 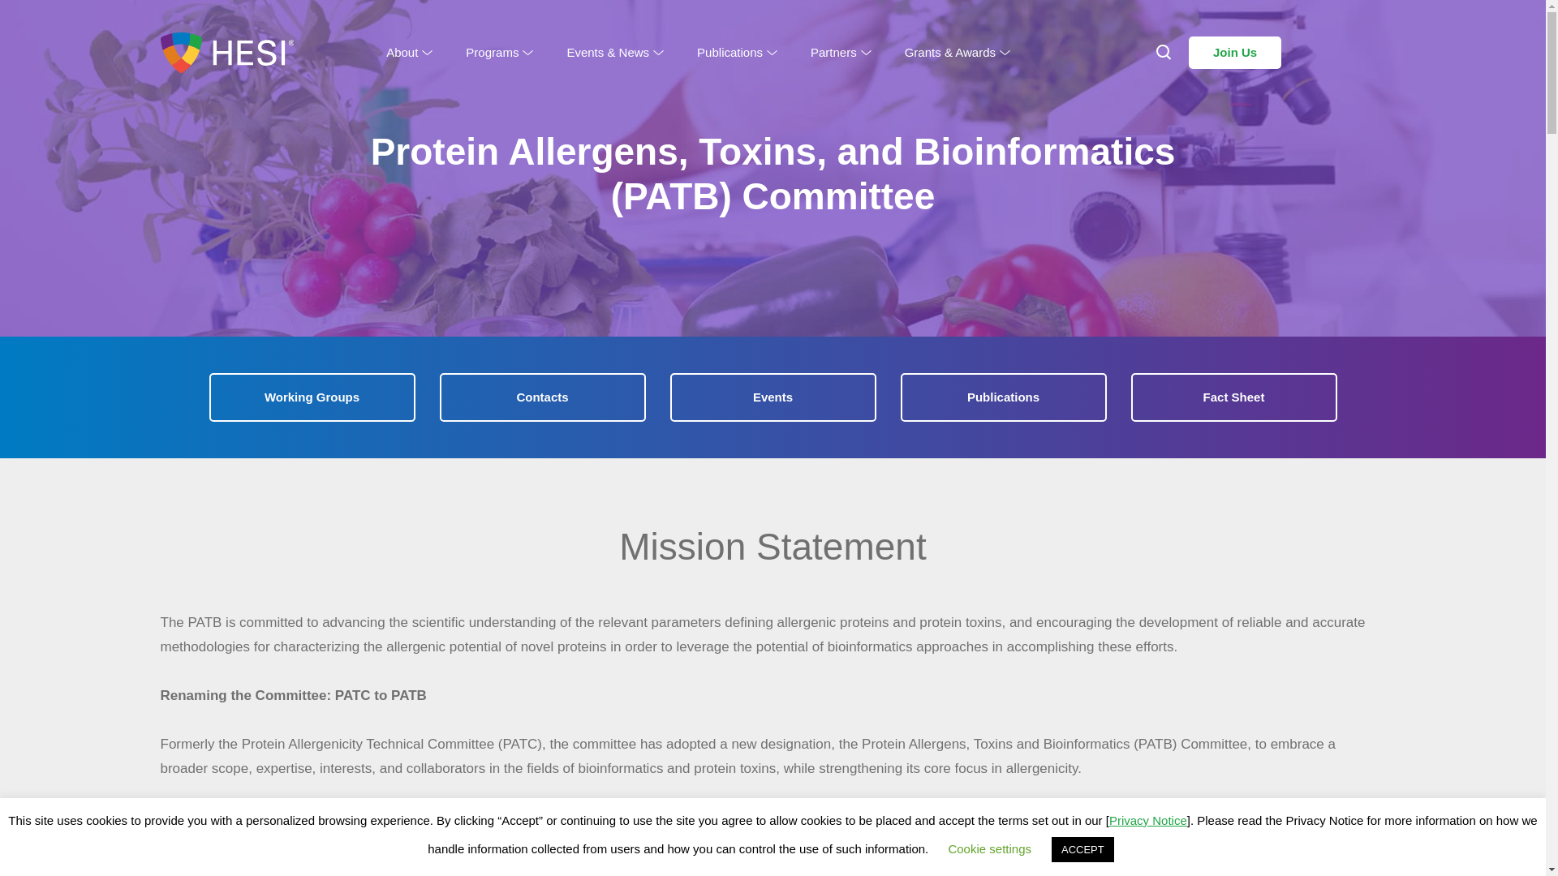 I want to click on Search, so click(x=50, y=24).